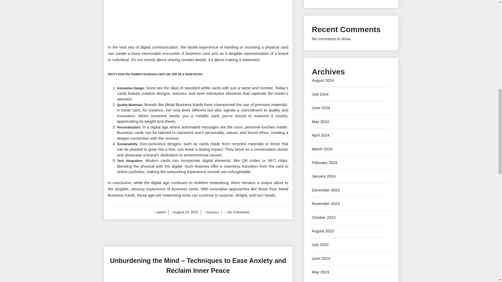 The image size is (502, 282). What do you see at coordinates (323, 80) in the screenshot?
I see `August 2024` at bounding box center [323, 80].